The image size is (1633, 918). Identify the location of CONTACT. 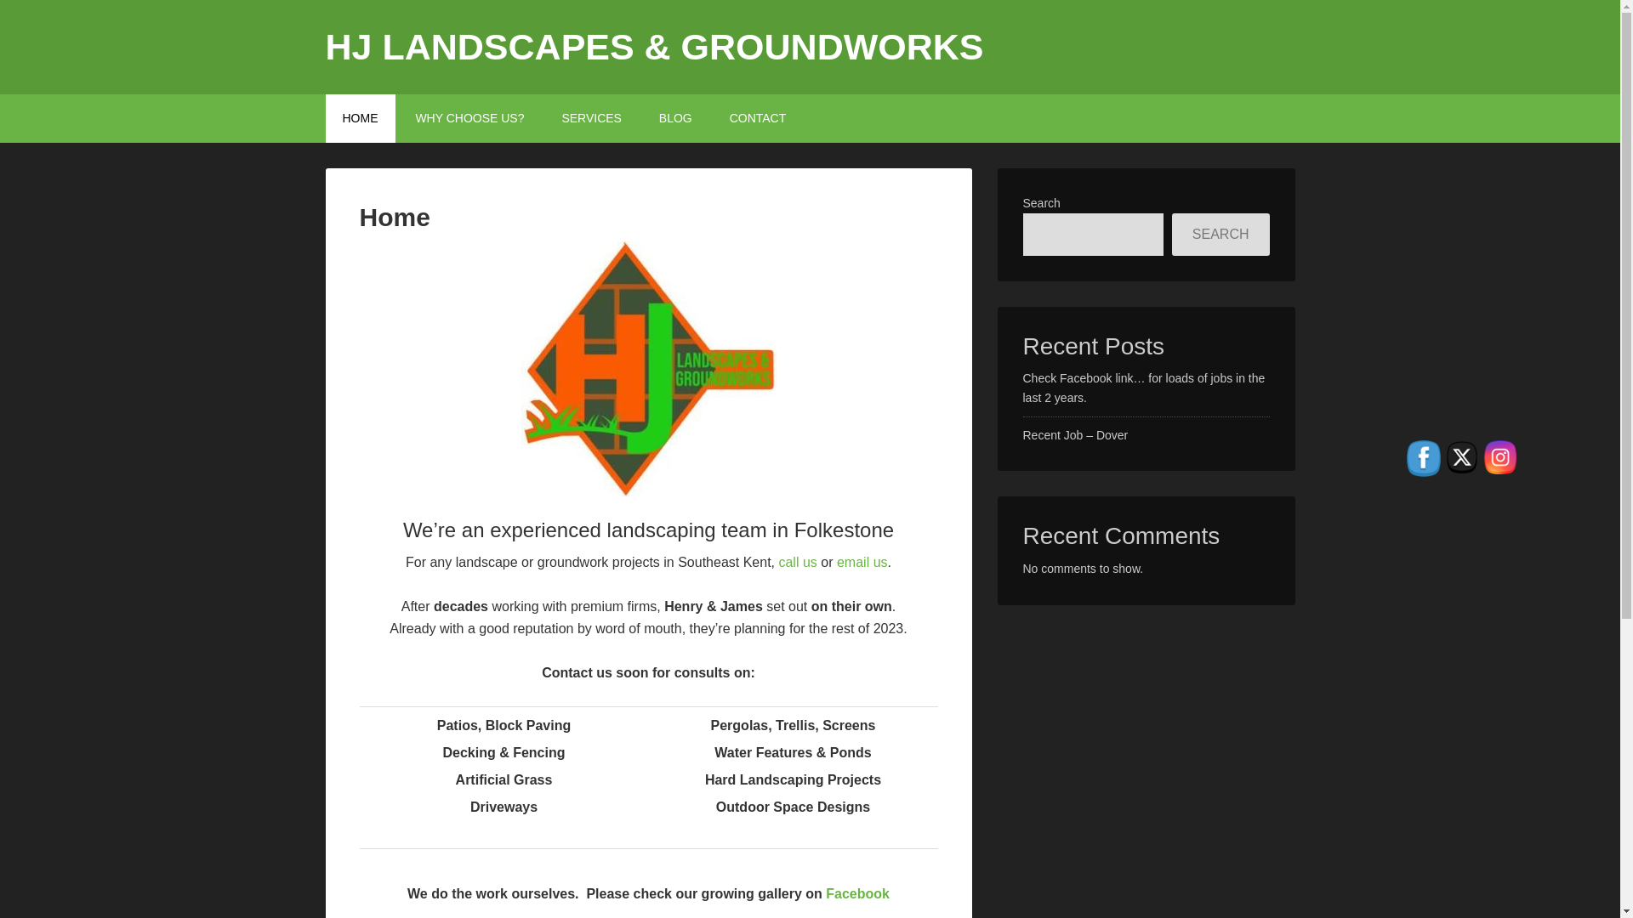
(757, 119).